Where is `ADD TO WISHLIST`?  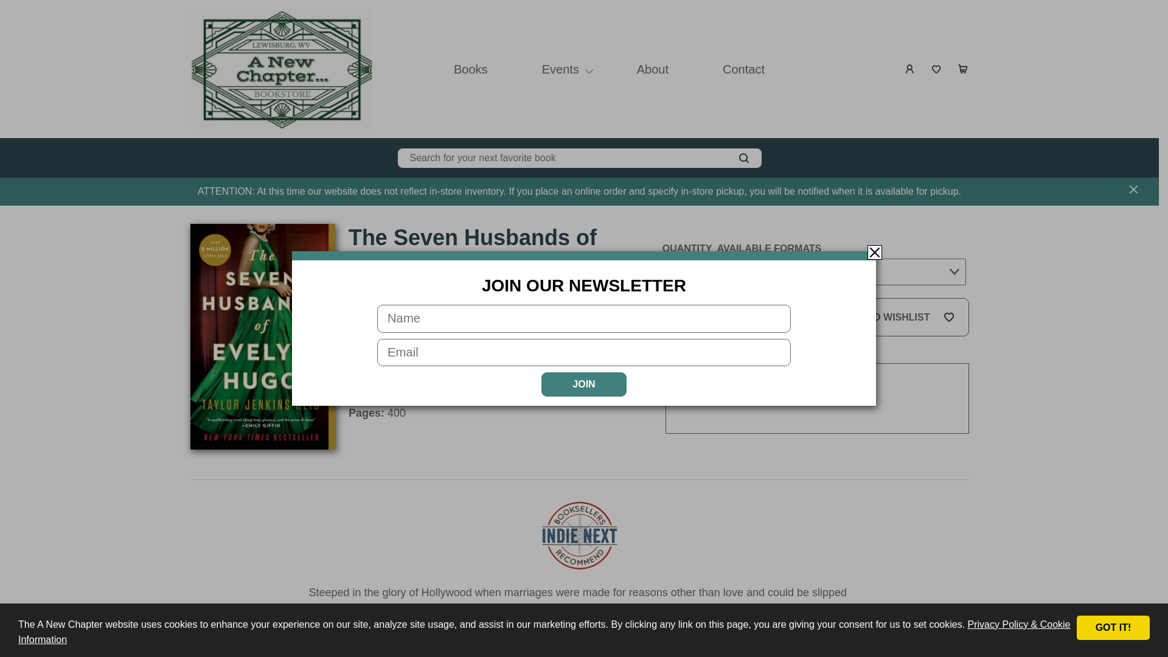 ADD TO WISHLIST is located at coordinates (894, 318).